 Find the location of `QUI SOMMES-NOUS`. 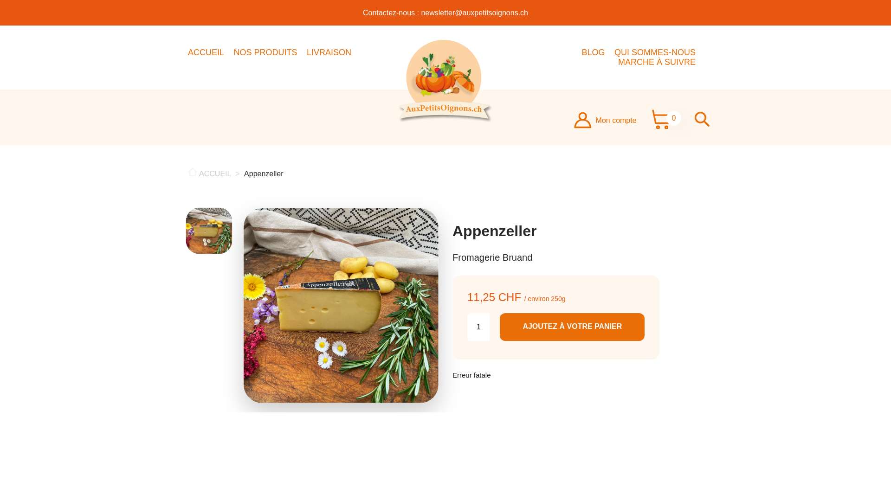

QUI SOMMES-NOUS is located at coordinates (655, 52).